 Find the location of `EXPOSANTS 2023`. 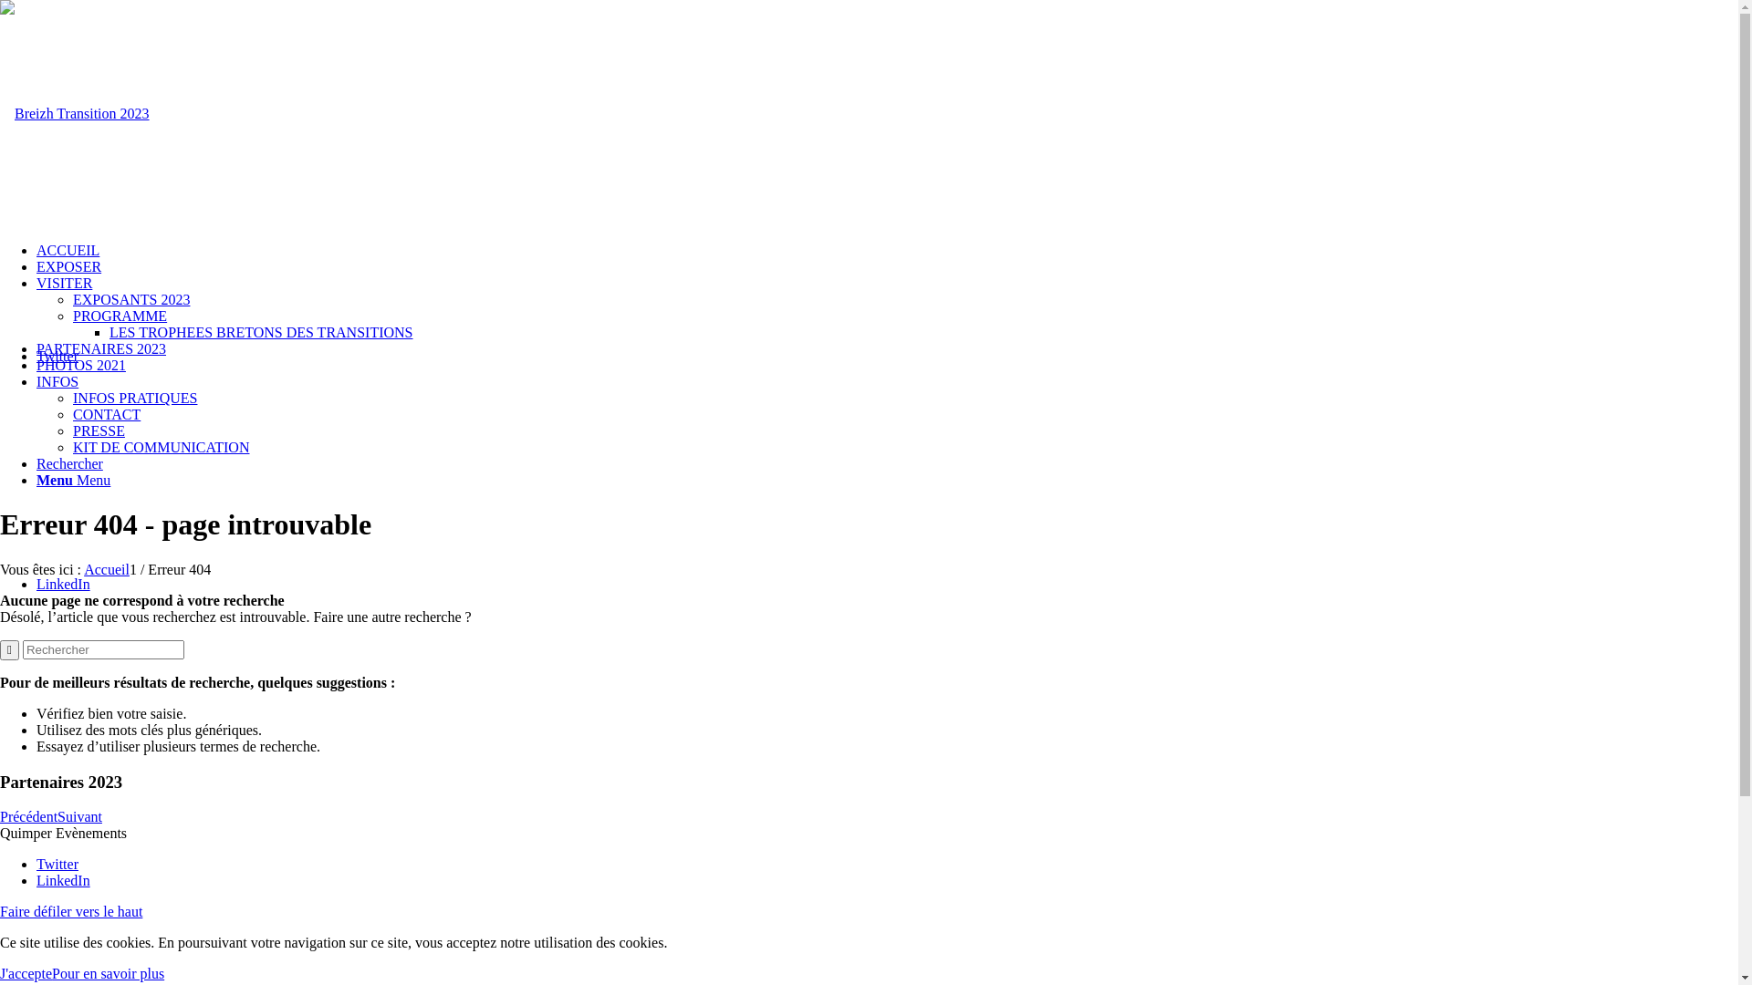

EXPOSANTS 2023 is located at coordinates (131, 299).